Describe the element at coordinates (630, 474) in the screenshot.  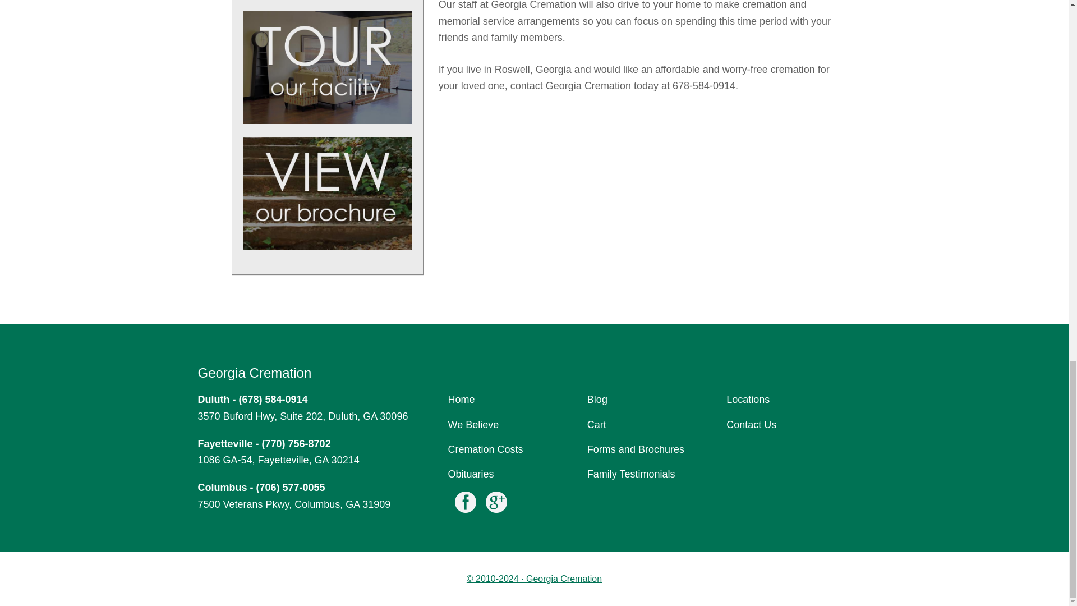
I see `Family Testimonials` at that location.